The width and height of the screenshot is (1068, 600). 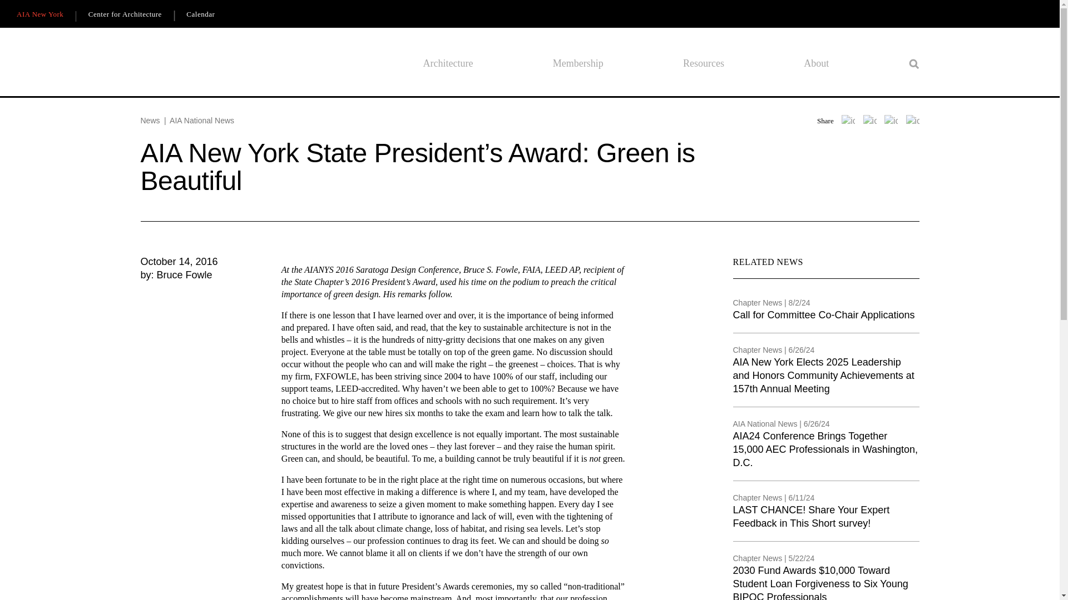 What do you see at coordinates (40, 14) in the screenshot?
I see `AIA New York` at bounding box center [40, 14].